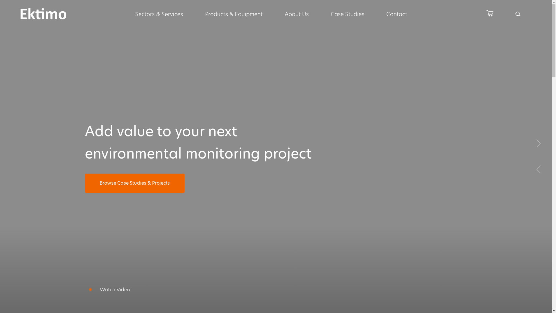  I want to click on Contact, so click(397, 14).